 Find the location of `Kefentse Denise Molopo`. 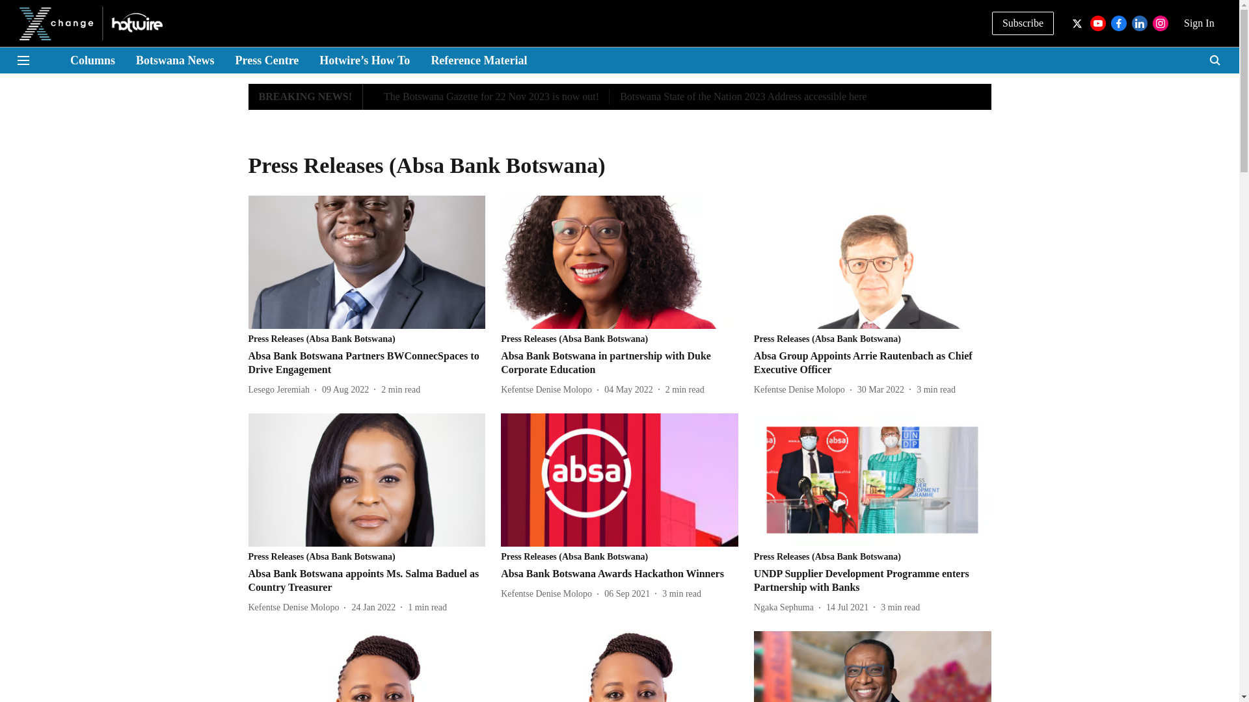

Kefentse Denise Molopo is located at coordinates (297, 607).